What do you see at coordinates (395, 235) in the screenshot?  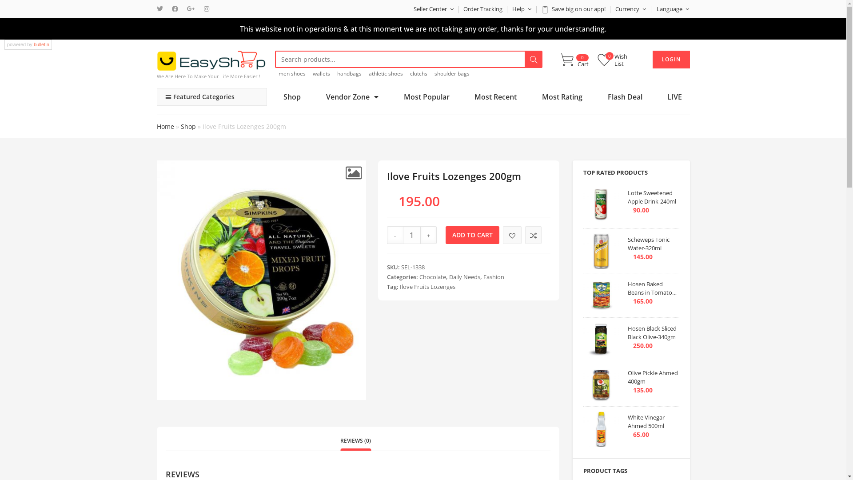 I see `-` at bounding box center [395, 235].